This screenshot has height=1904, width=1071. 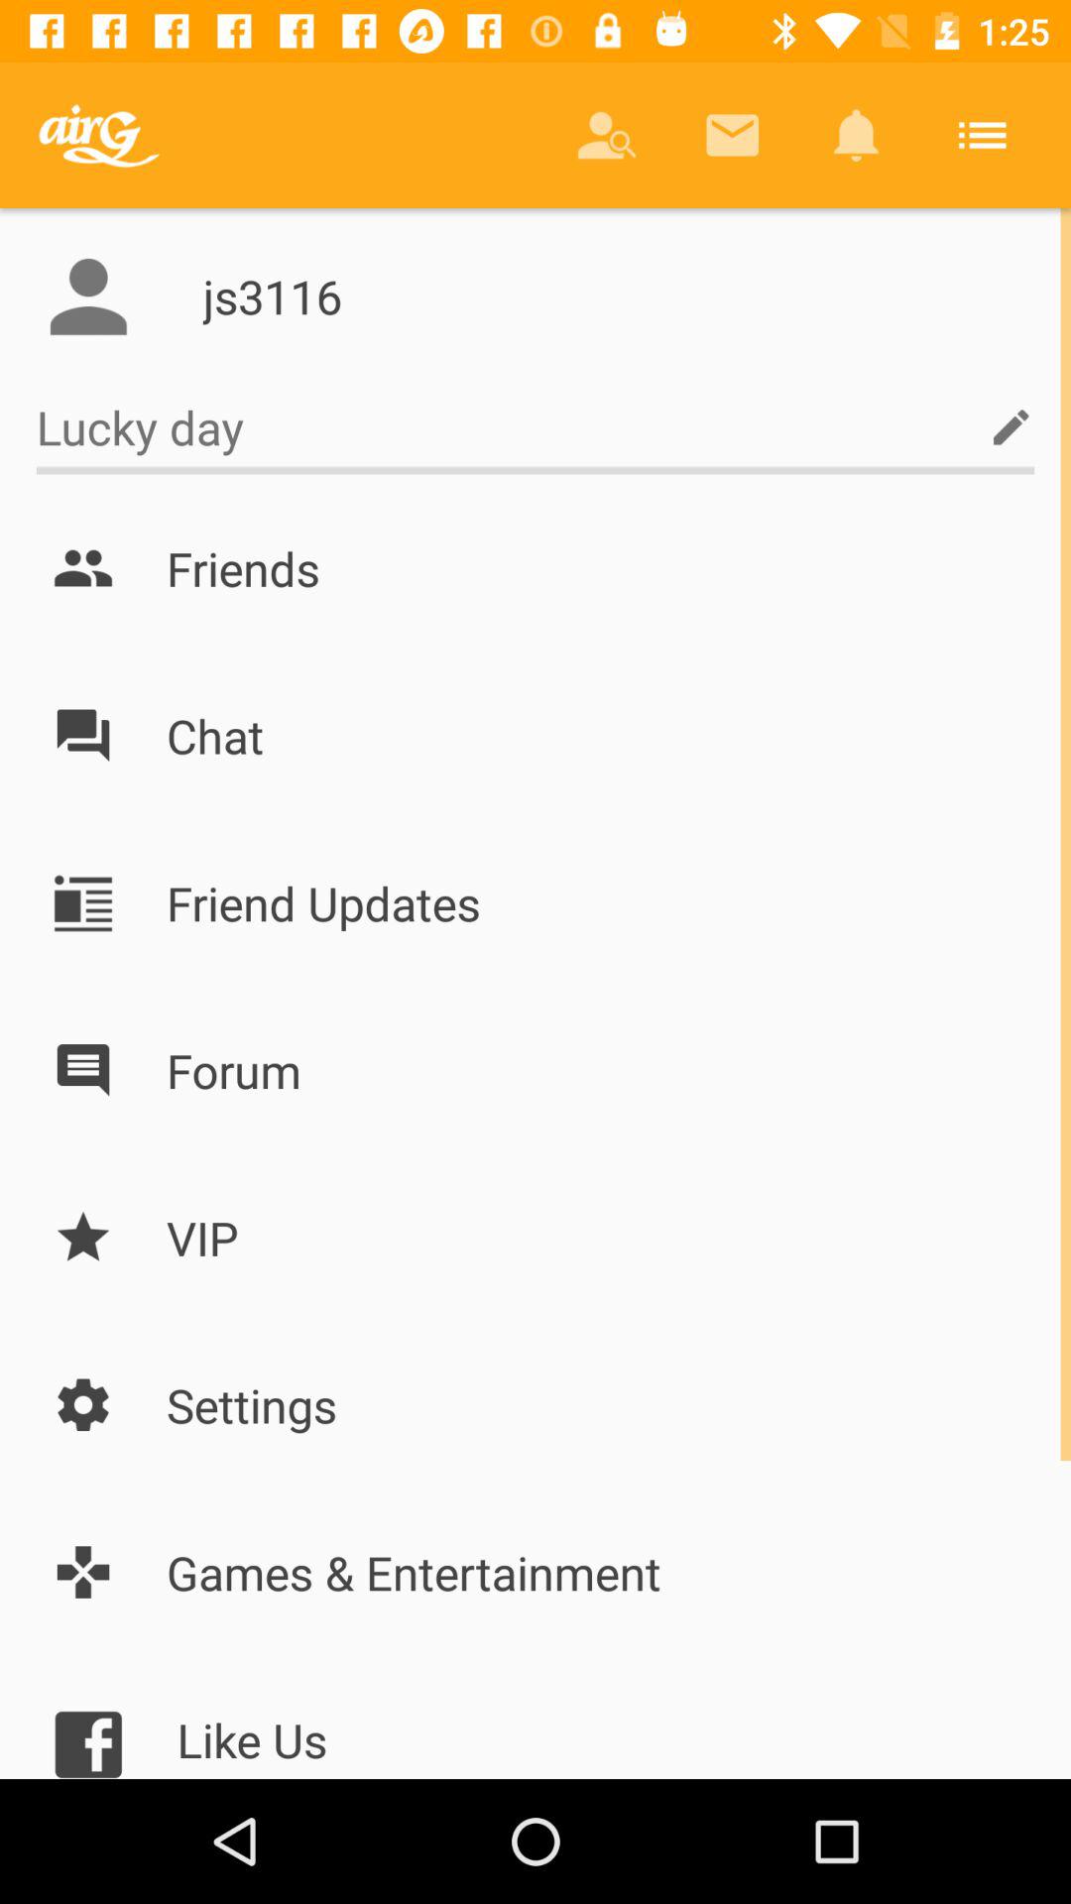 I want to click on open profile, so click(x=88, y=297).